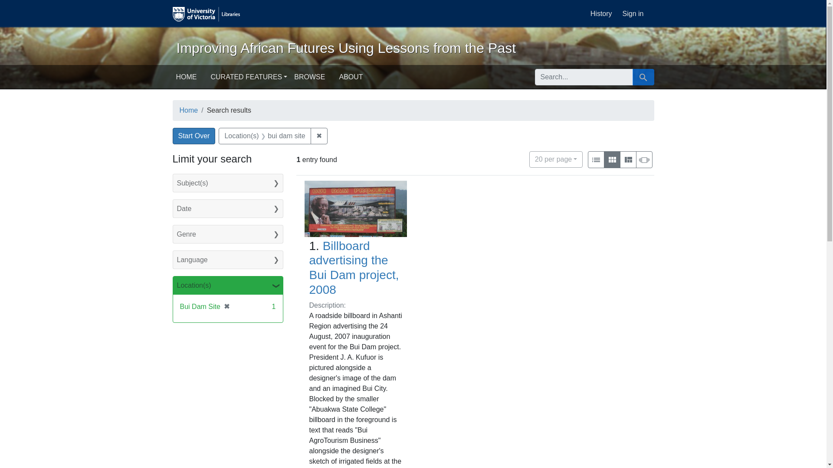 The height and width of the screenshot is (468, 833). Describe the element at coordinates (227, 209) in the screenshot. I see `Date` at that location.